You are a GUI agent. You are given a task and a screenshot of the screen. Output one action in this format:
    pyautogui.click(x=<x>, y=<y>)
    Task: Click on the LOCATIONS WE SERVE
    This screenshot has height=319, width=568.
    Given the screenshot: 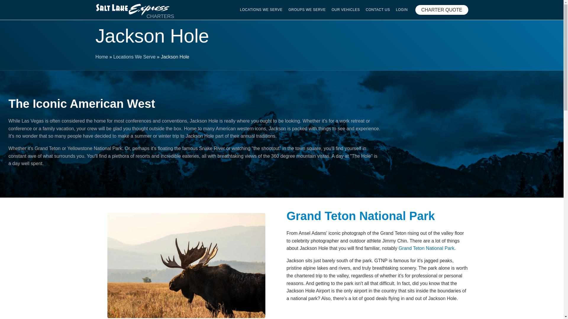 What is the action you would take?
    pyautogui.click(x=261, y=10)
    